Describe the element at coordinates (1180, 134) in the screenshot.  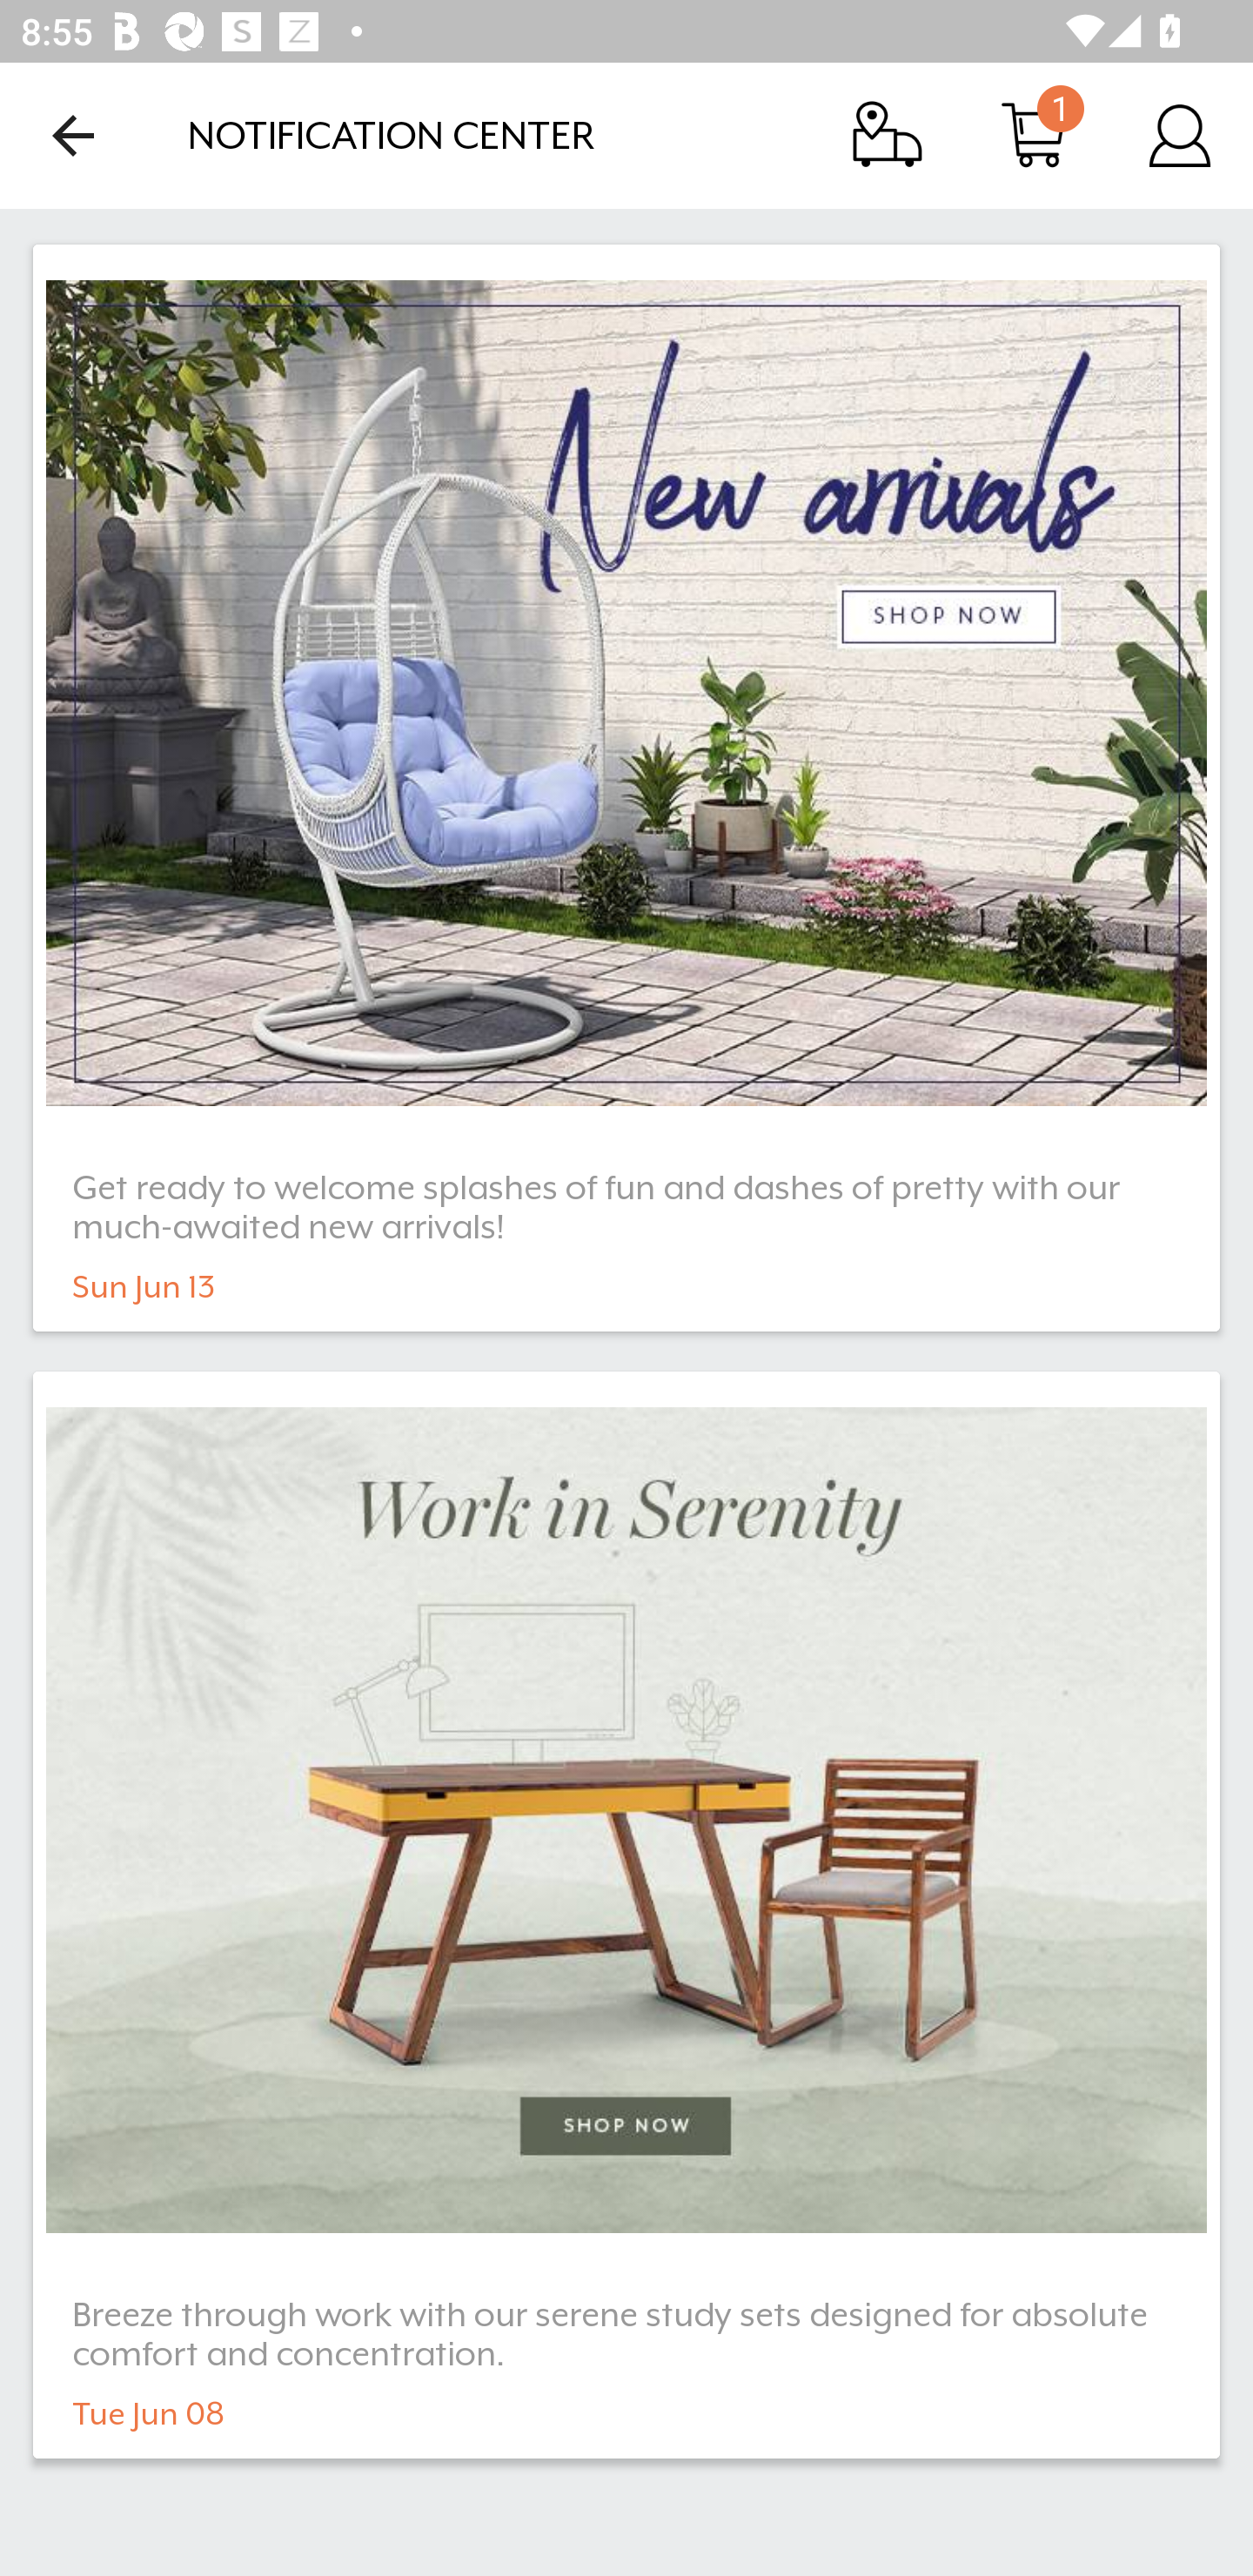
I see `Account Details` at that location.